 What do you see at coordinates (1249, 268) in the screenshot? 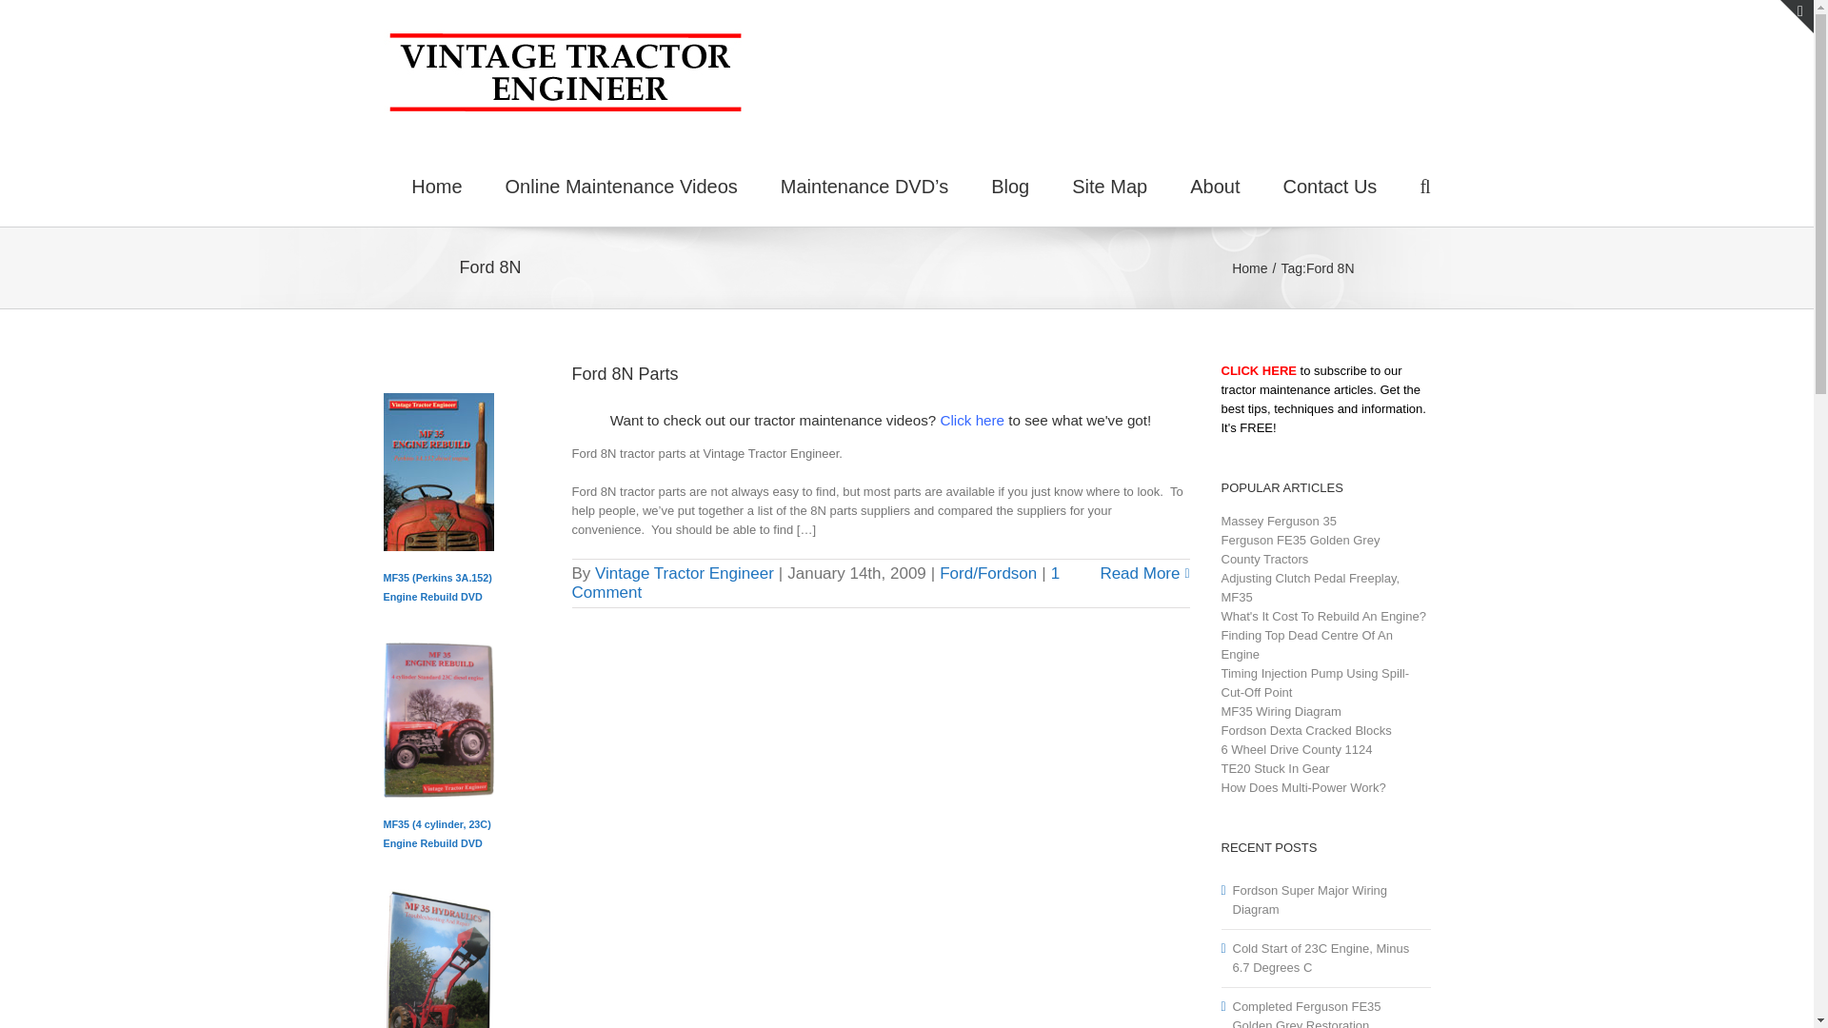
I see `Home` at bounding box center [1249, 268].